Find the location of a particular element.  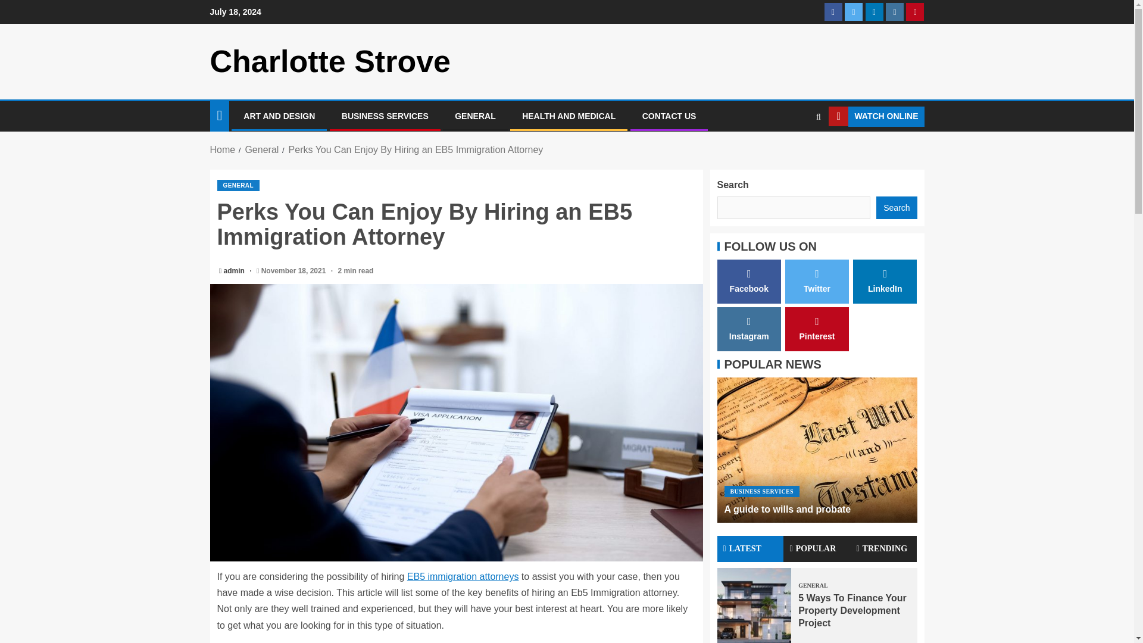

Facebook is located at coordinates (748, 281).